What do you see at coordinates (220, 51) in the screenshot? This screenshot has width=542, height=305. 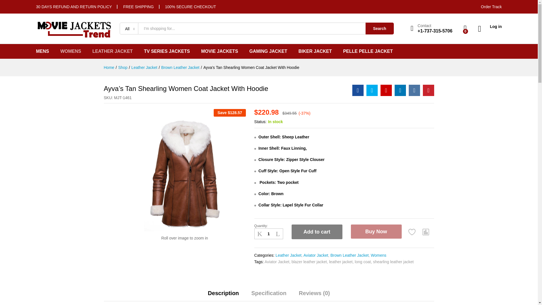 I see `MOVIE JACKETS` at bounding box center [220, 51].